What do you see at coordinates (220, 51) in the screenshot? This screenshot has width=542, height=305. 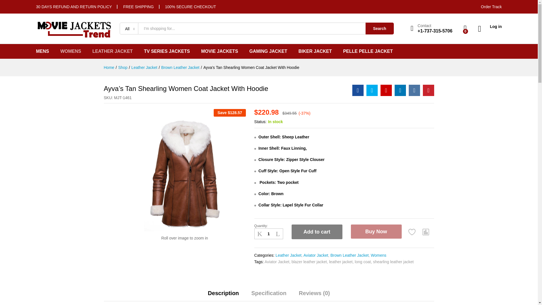 I see `MOVIE JACKETS` at bounding box center [220, 51].